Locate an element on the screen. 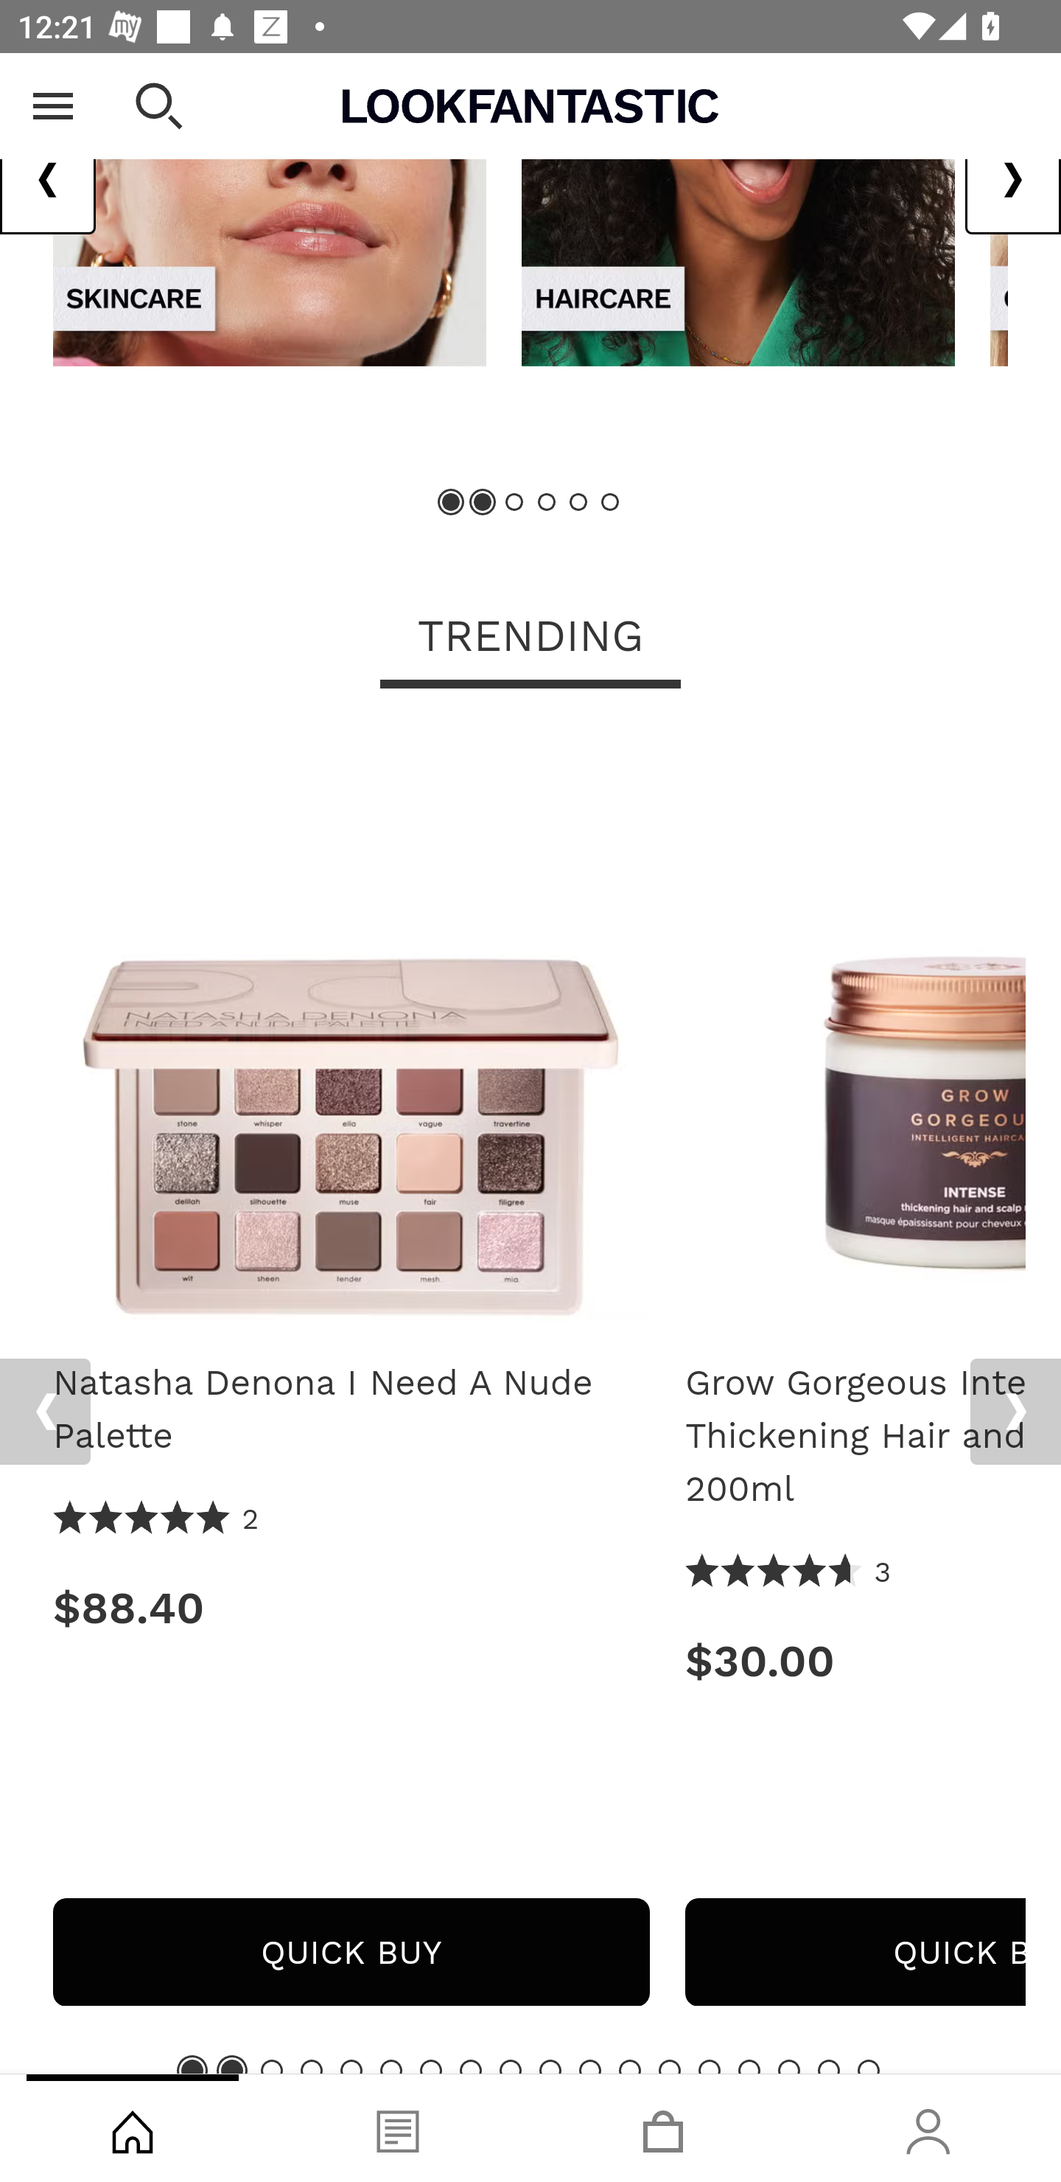 The height and width of the screenshot is (2182, 1061). Showing Slide 2 (Current Item) is located at coordinates (231, 2067).